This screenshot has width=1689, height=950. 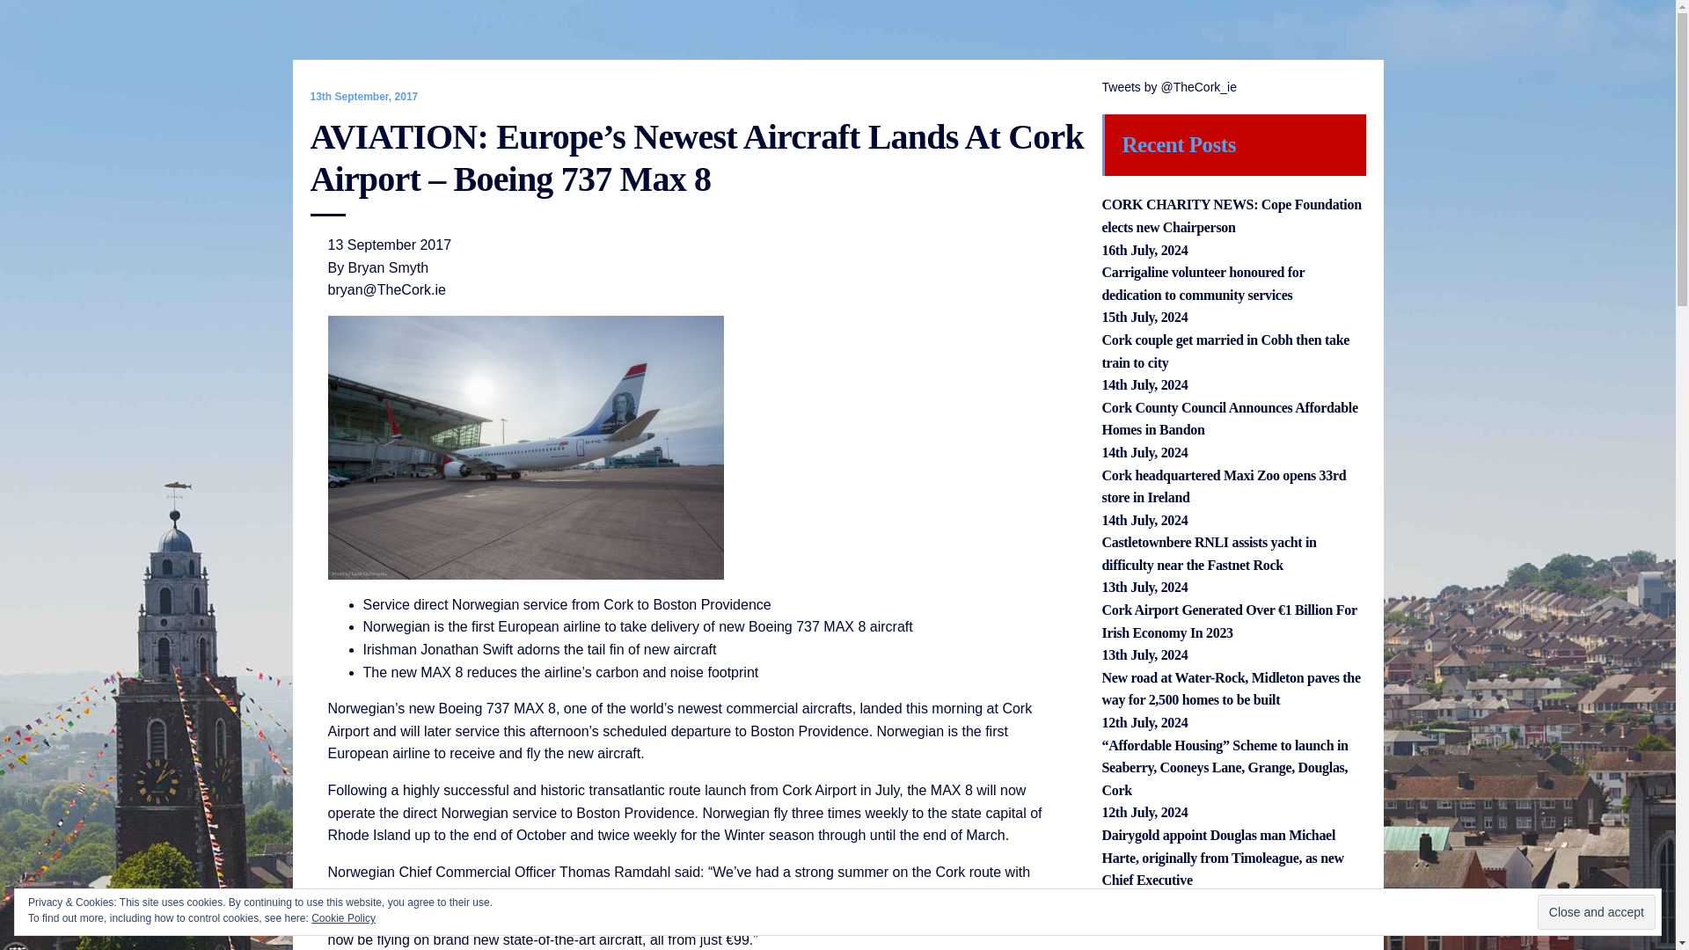 I want to click on Close and accept, so click(x=1596, y=912).